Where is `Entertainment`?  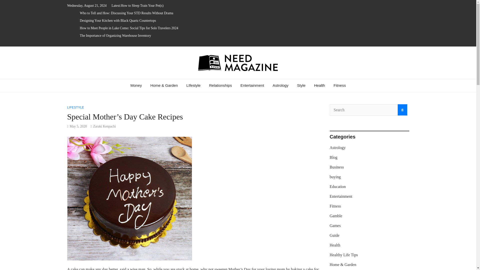
Entertainment is located at coordinates (252, 85).